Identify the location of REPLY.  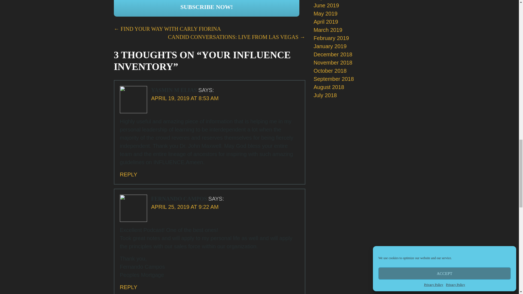
(128, 287).